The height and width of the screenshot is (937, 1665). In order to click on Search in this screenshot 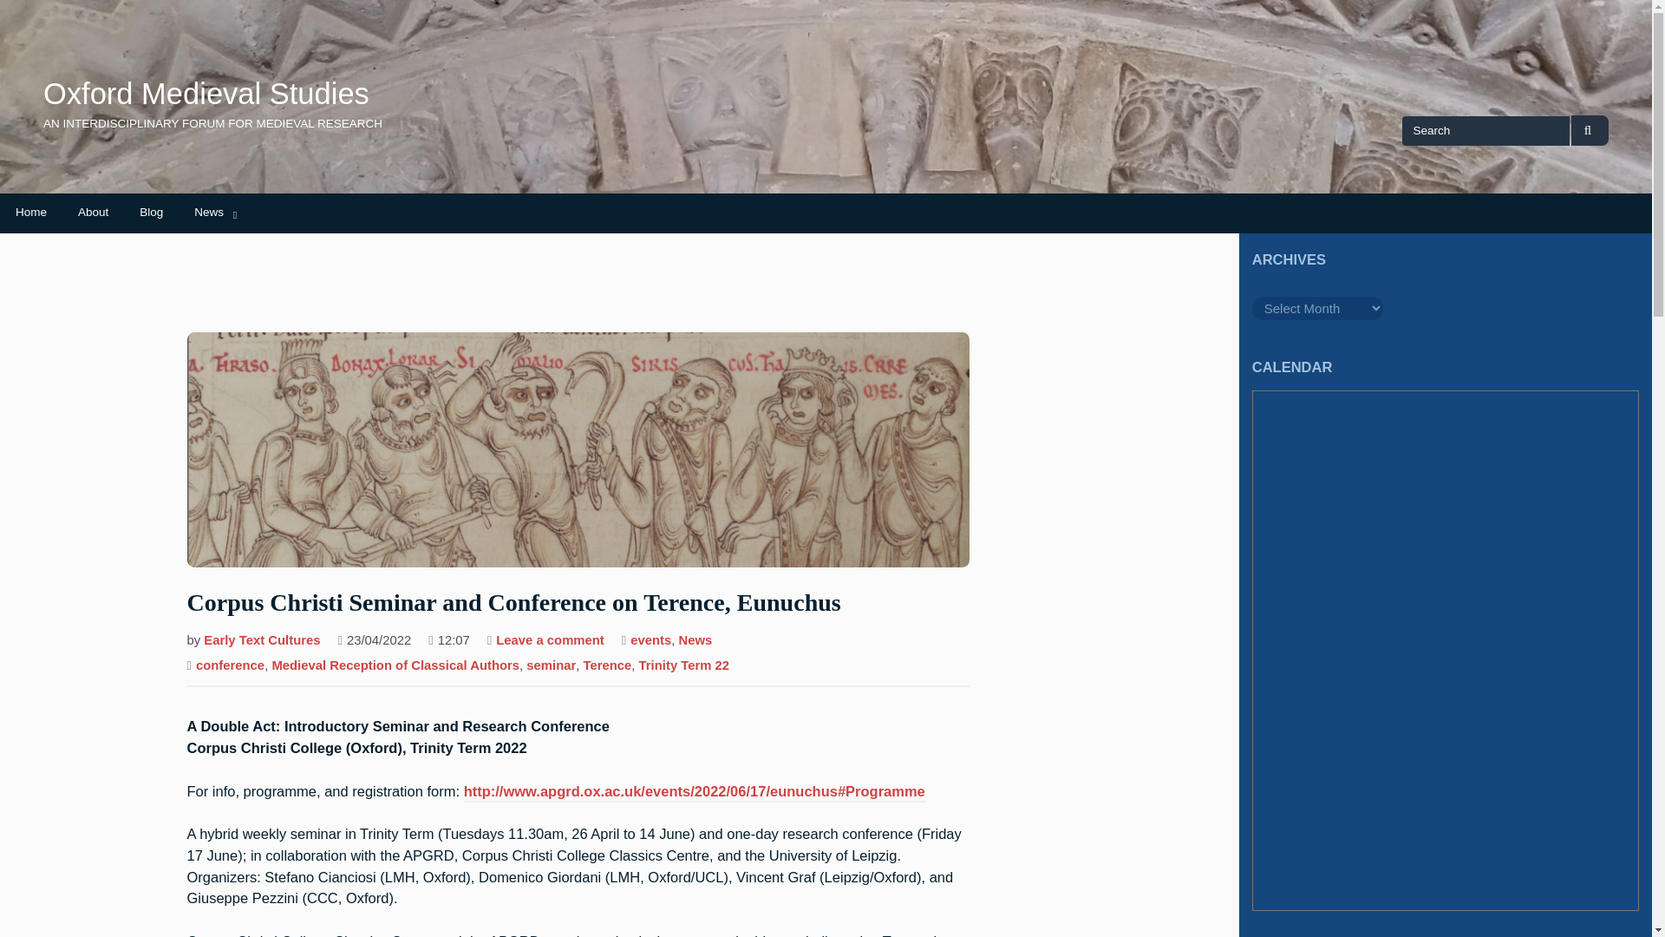, I will do `click(1590, 130)`.